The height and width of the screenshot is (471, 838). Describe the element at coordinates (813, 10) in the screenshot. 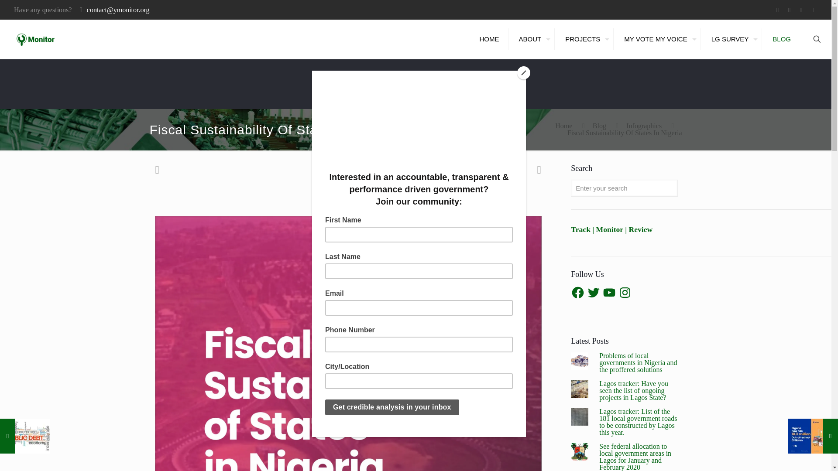

I see `Instagram` at that location.